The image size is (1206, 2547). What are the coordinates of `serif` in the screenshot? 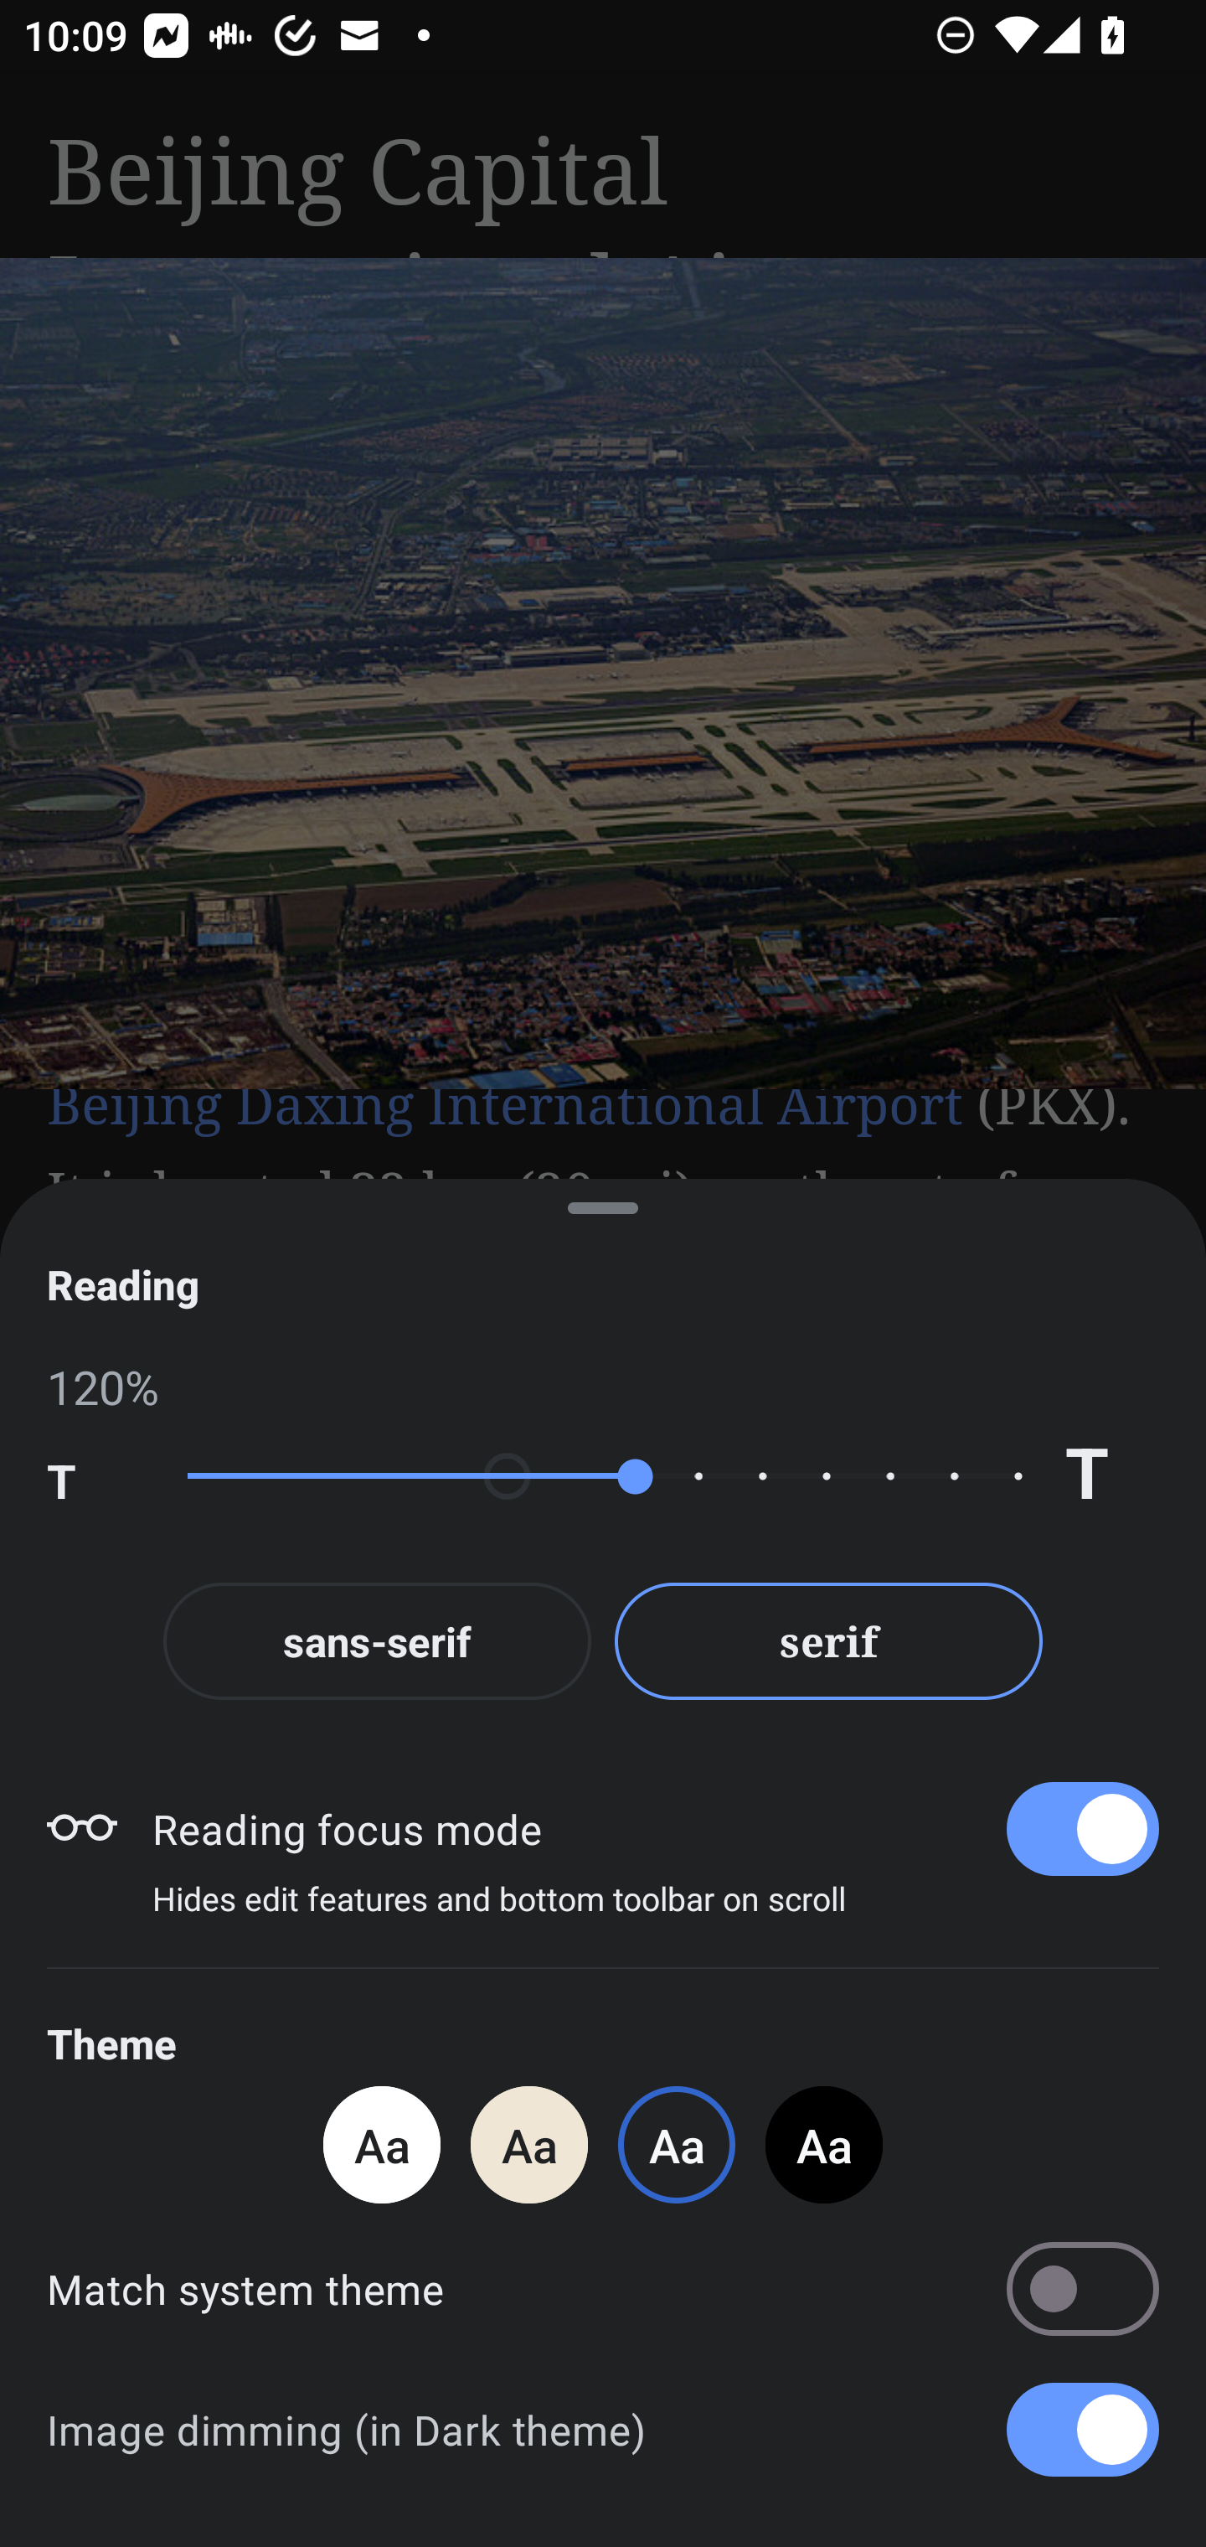 It's located at (829, 1640).